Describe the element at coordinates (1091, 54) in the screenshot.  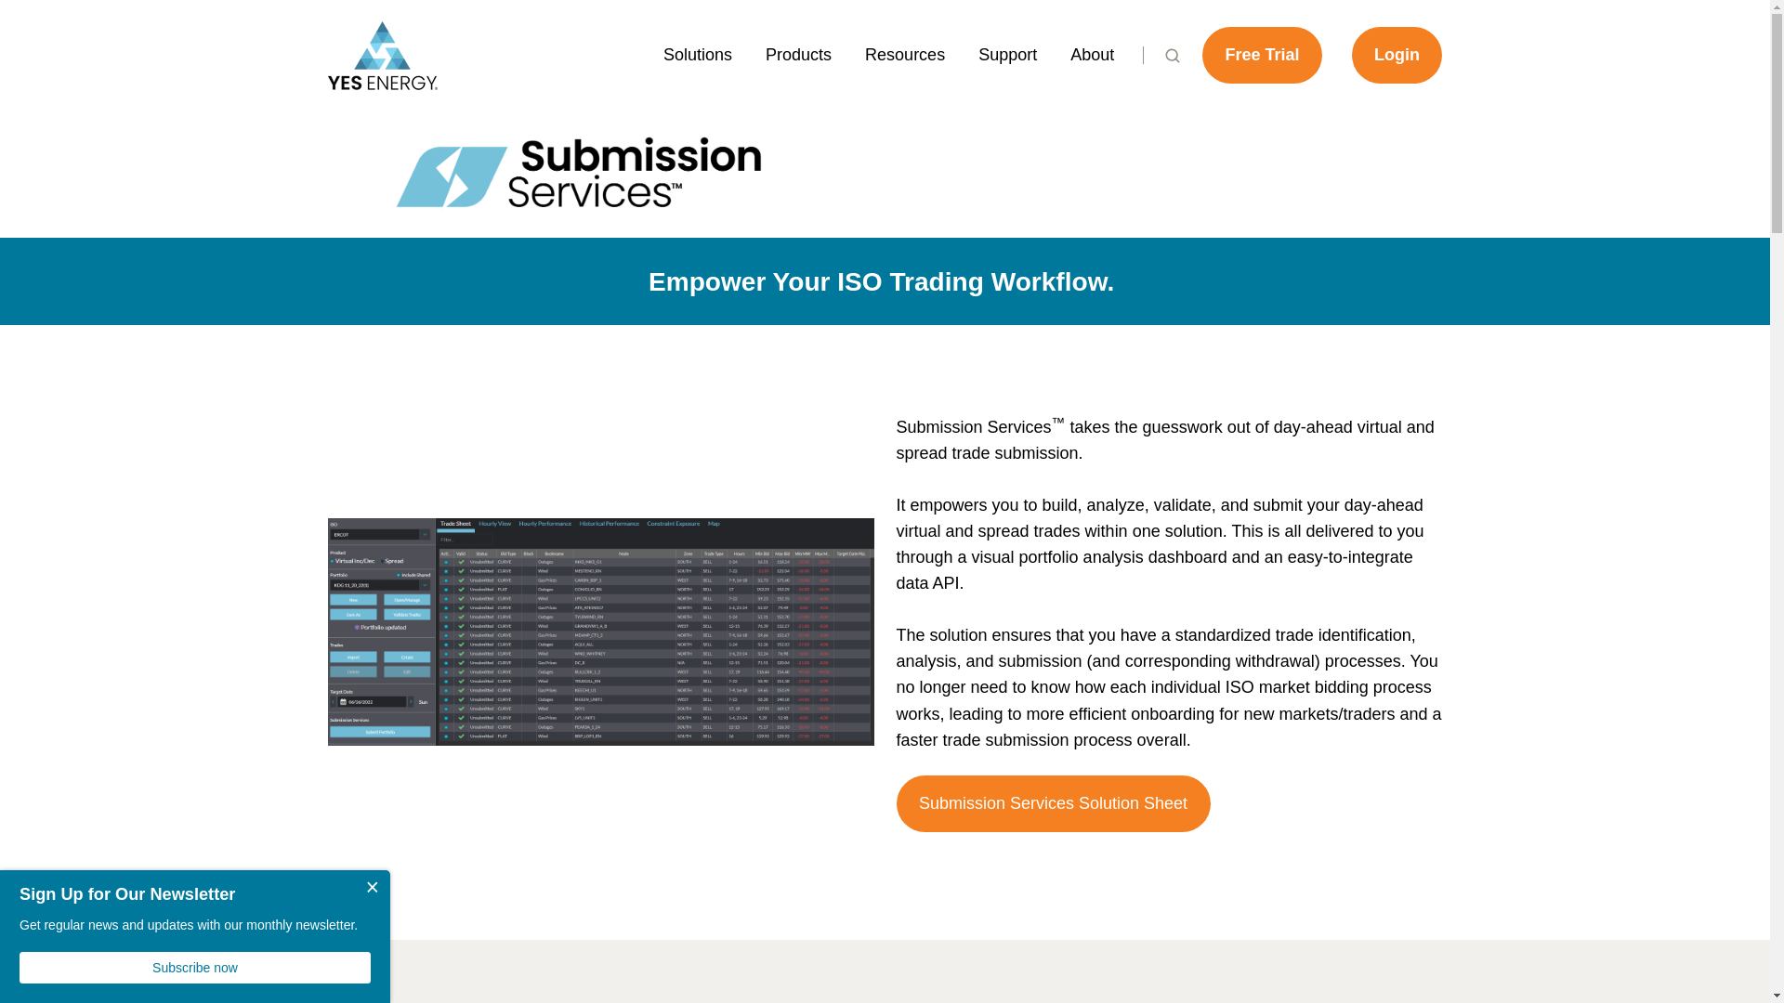
I see `About` at that location.